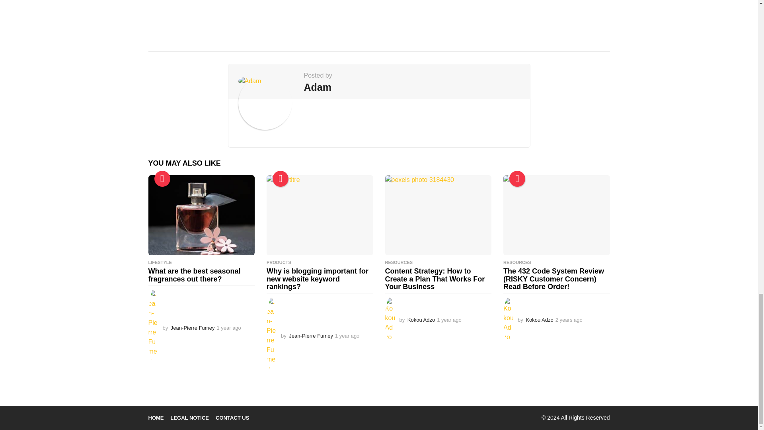 Image resolution: width=764 pixels, height=430 pixels. Describe the element at coordinates (279, 262) in the screenshot. I see `PRODUCTS` at that location.